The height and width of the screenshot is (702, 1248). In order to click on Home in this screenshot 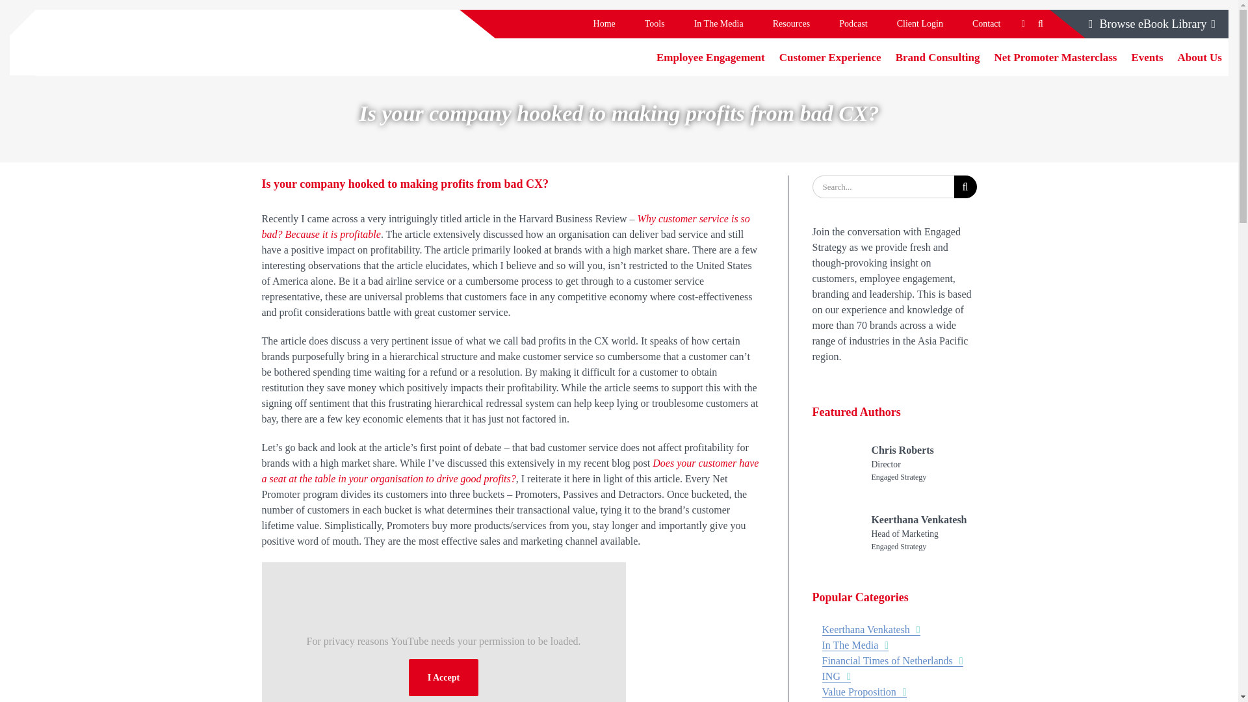, I will do `click(604, 24)`.